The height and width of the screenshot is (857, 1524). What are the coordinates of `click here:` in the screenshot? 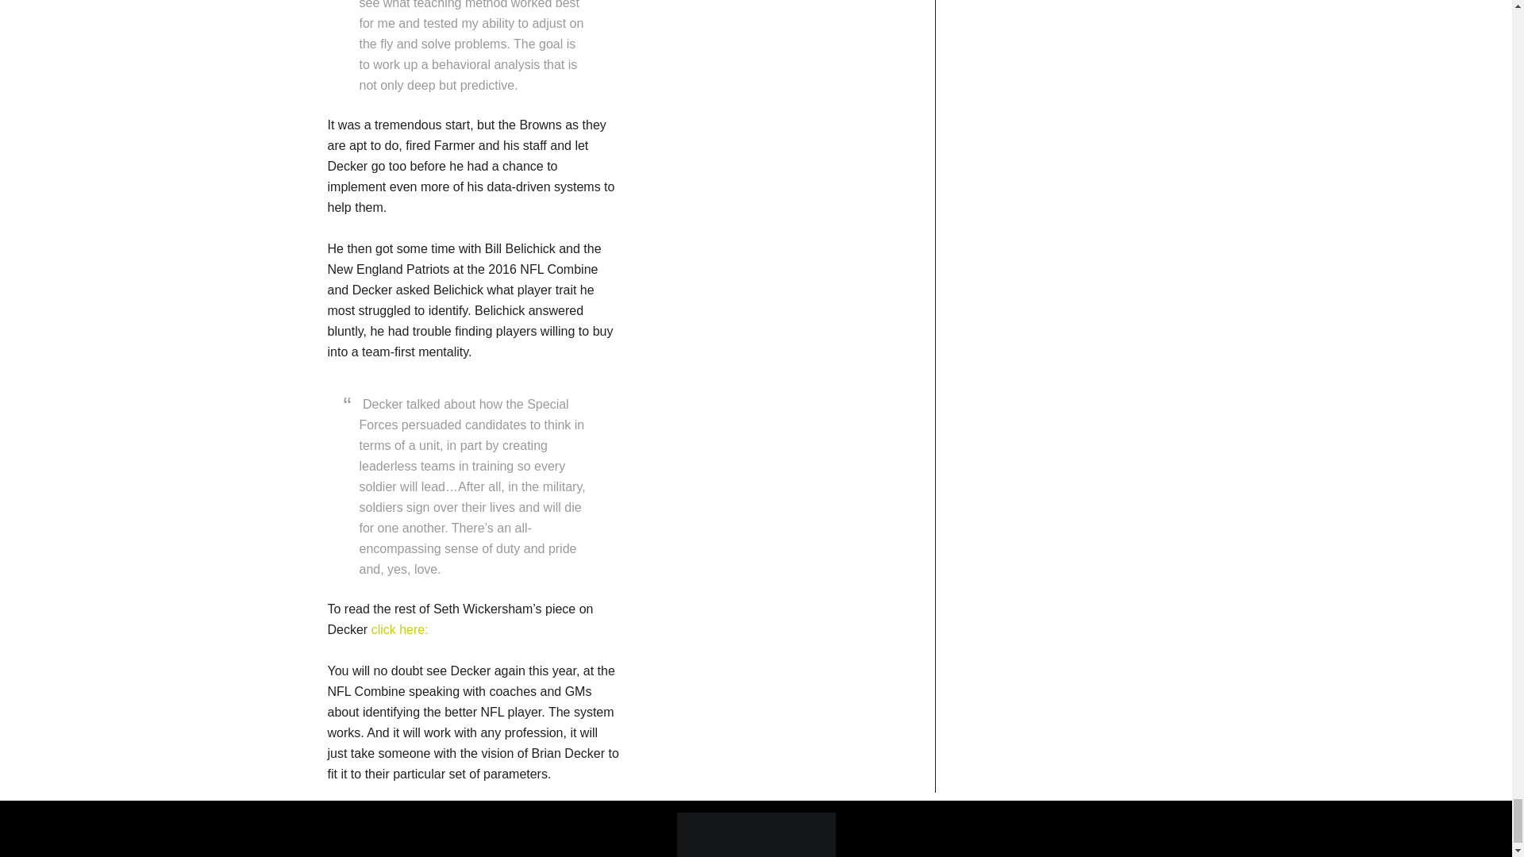 It's located at (400, 630).